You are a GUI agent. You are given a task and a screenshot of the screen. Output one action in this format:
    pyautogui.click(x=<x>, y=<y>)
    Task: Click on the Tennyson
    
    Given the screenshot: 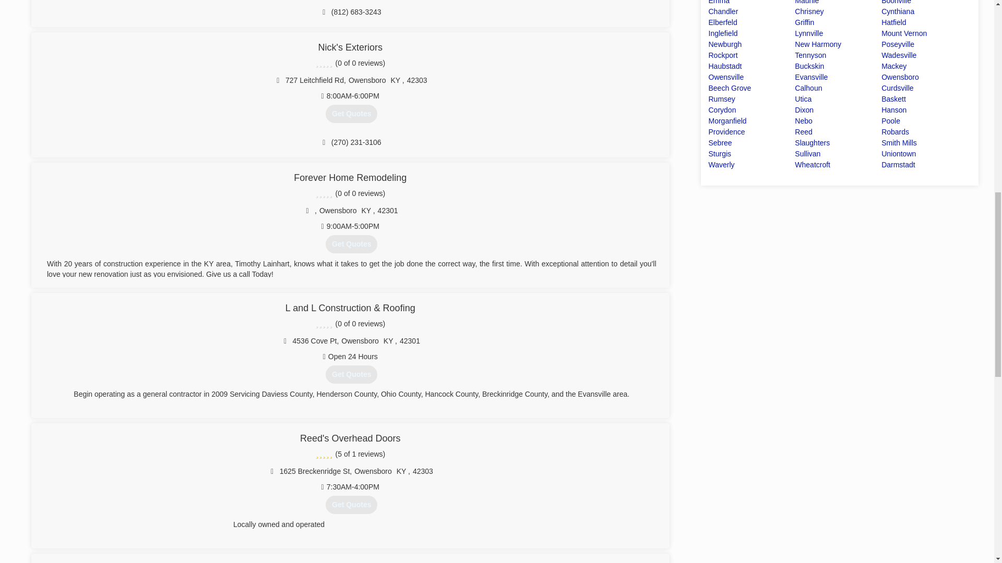 What is the action you would take?
    pyautogui.click(x=810, y=55)
    